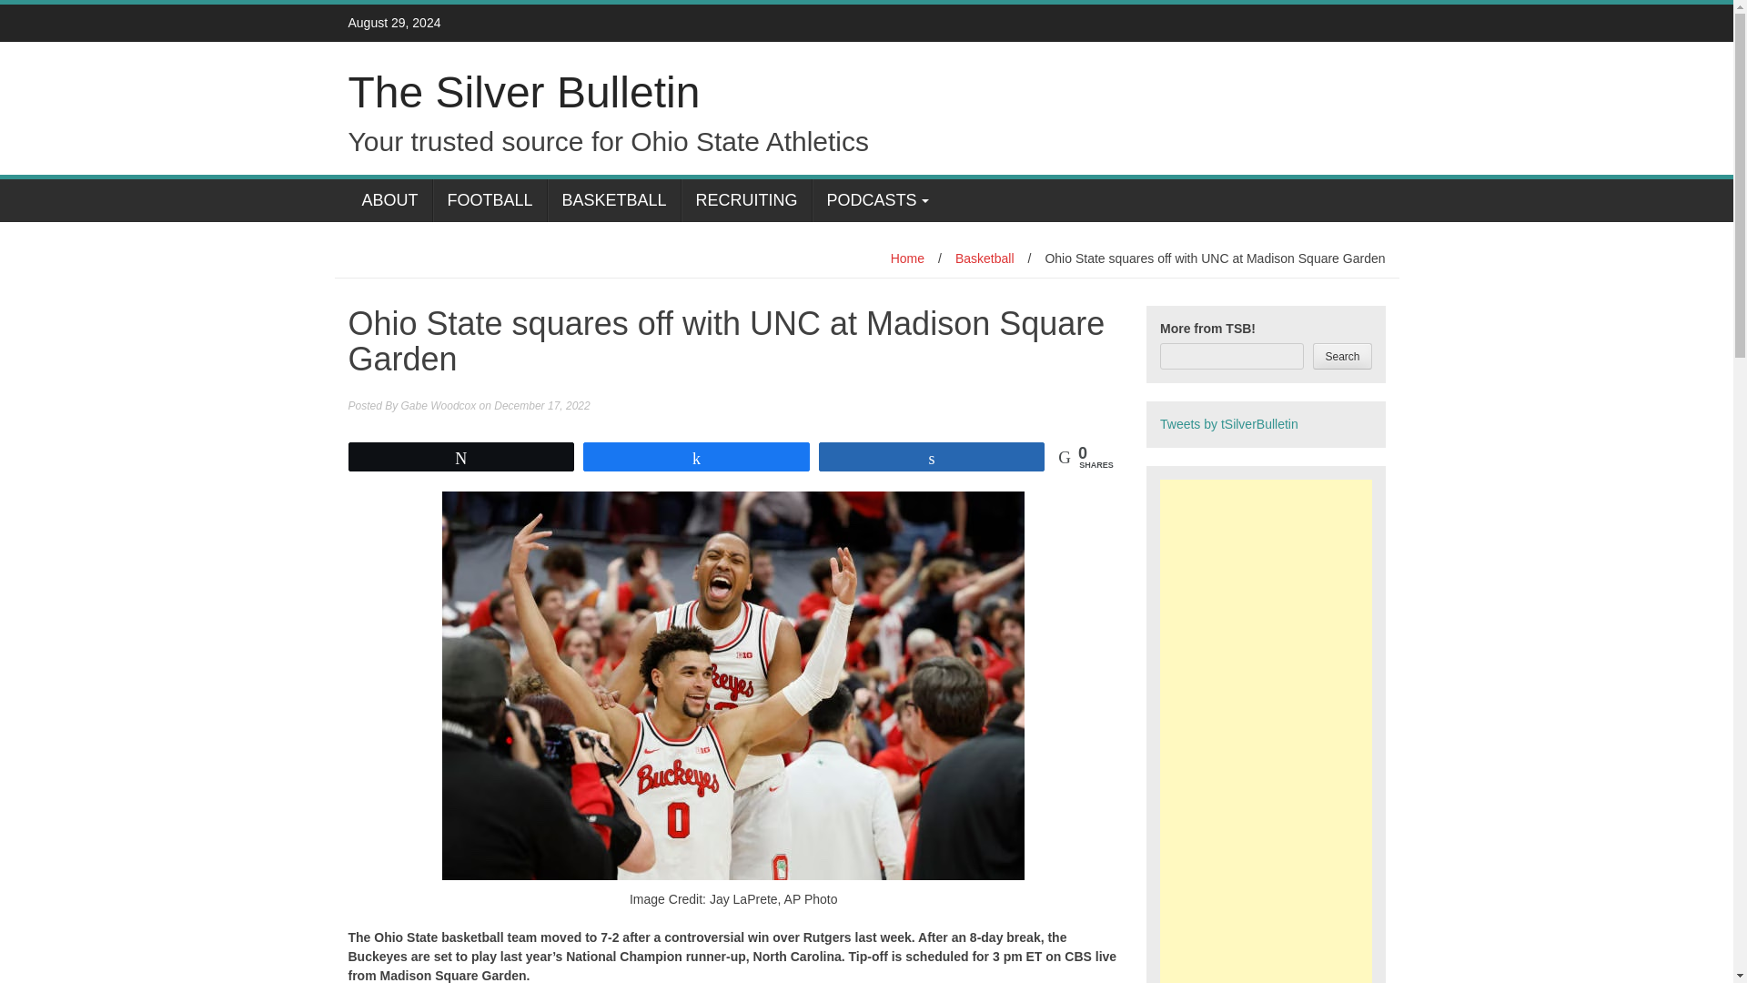 The height and width of the screenshot is (983, 1747). Describe the element at coordinates (746, 200) in the screenshot. I see `RECRUITING` at that location.